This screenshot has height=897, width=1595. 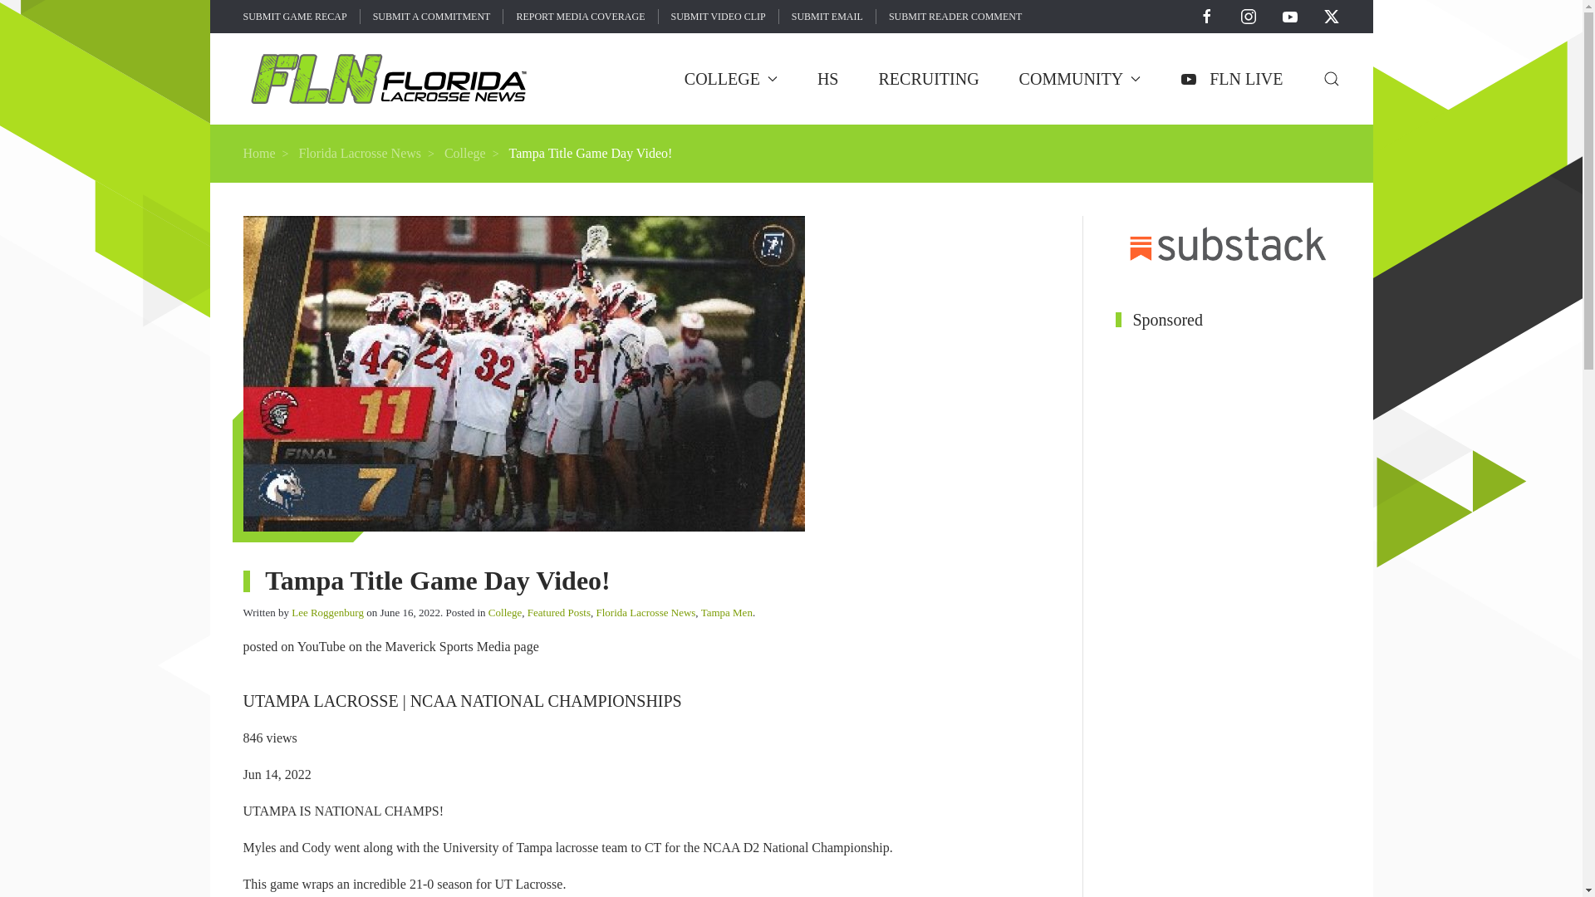 What do you see at coordinates (580, 17) in the screenshot?
I see `REPORT MEDIA COVERAGE` at bounding box center [580, 17].